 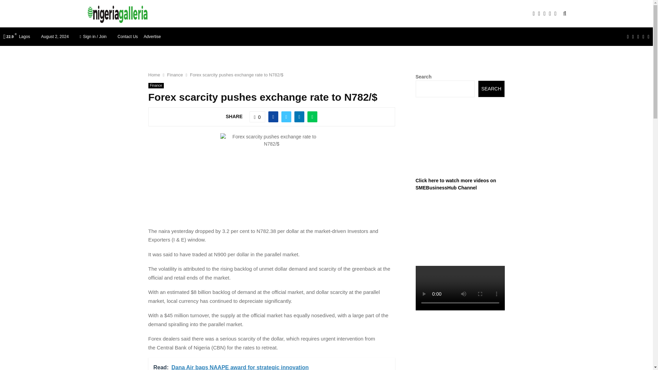 What do you see at coordinates (204, 14) in the screenshot?
I see `NIGERIA GUIDE` at bounding box center [204, 14].